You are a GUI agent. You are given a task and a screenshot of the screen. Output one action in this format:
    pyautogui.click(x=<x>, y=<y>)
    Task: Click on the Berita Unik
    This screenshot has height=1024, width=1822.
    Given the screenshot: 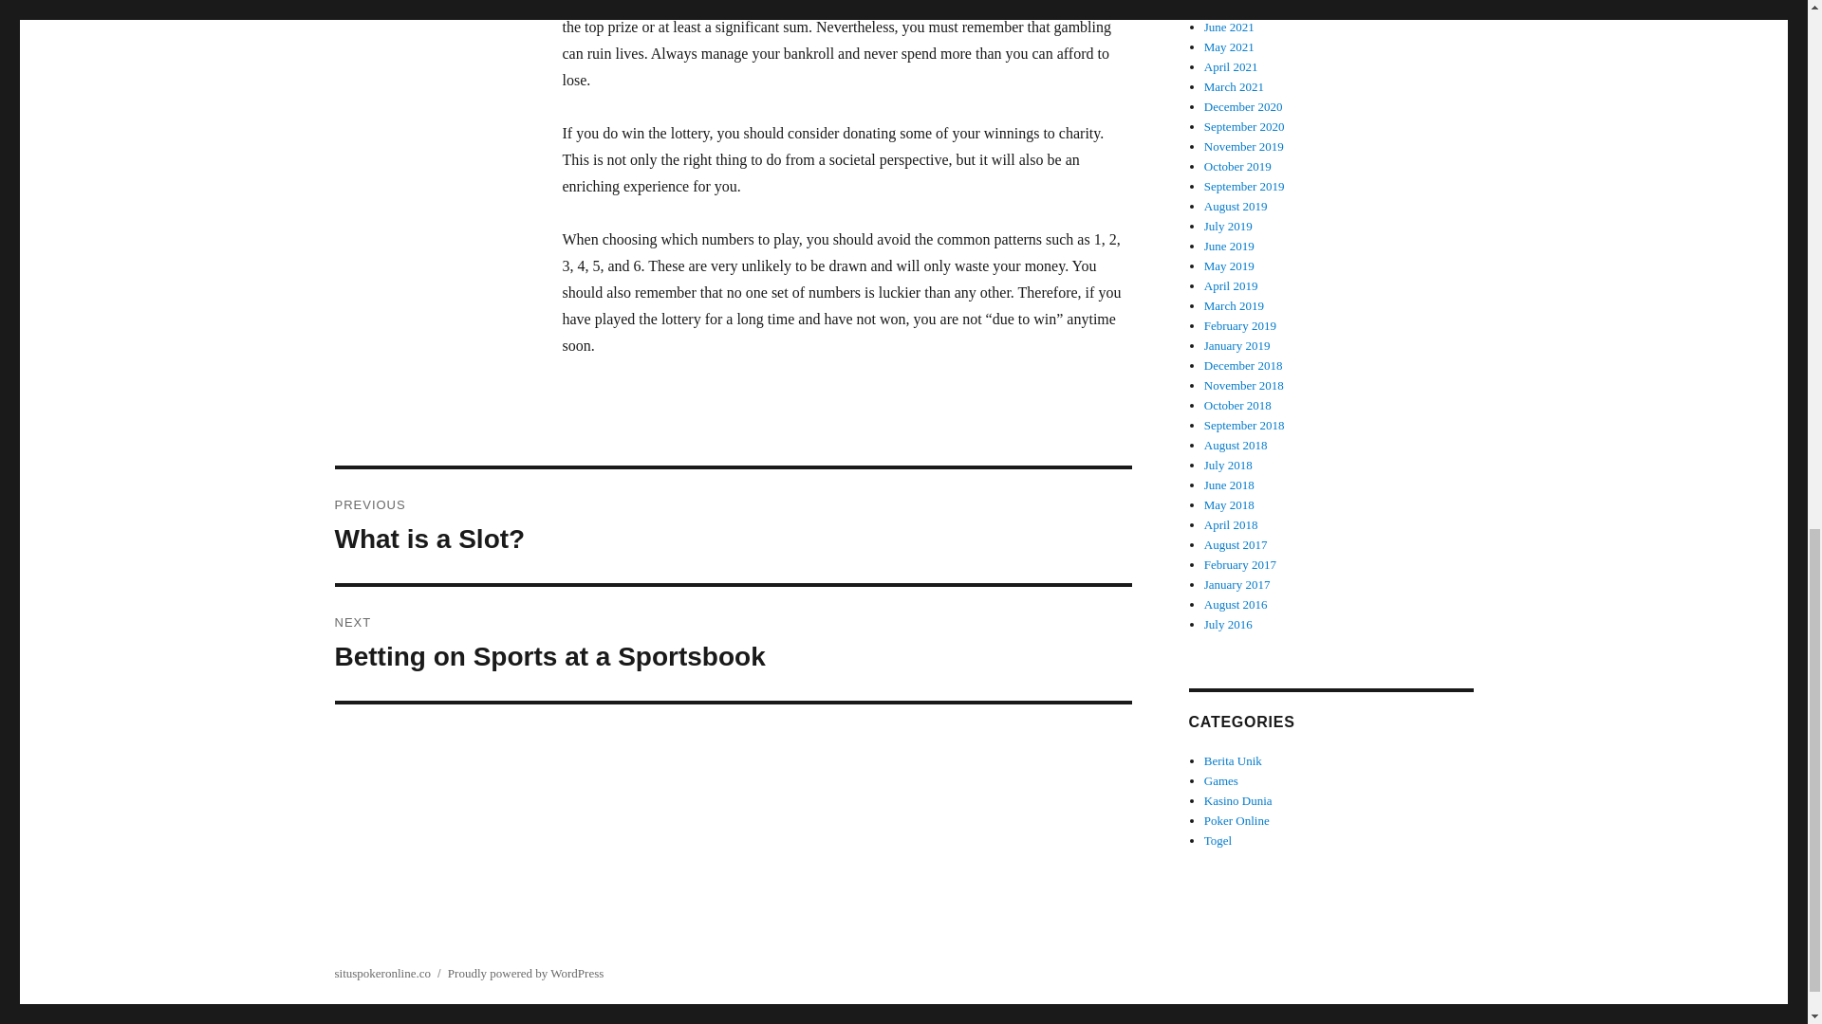 What is the action you would take?
    pyautogui.click(x=1221, y=780)
    